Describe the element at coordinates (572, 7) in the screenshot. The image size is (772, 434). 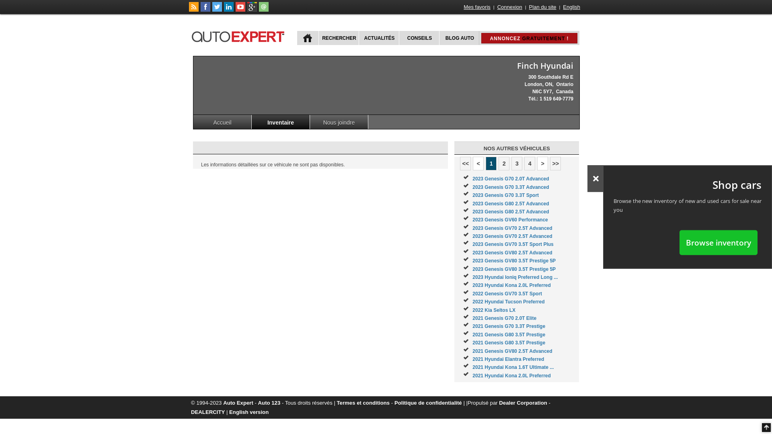
I see `English` at that location.